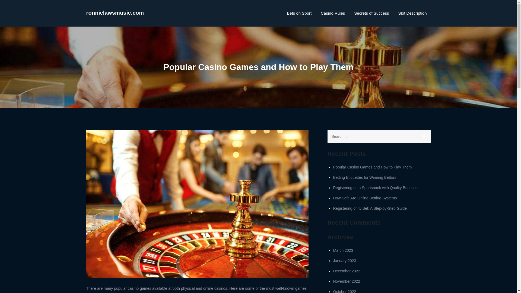 The height and width of the screenshot is (293, 521). What do you see at coordinates (370, 208) in the screenshot?
I see `Registering on IviBet: A Step-by-Step Guide` at bounding box center [370, 208].